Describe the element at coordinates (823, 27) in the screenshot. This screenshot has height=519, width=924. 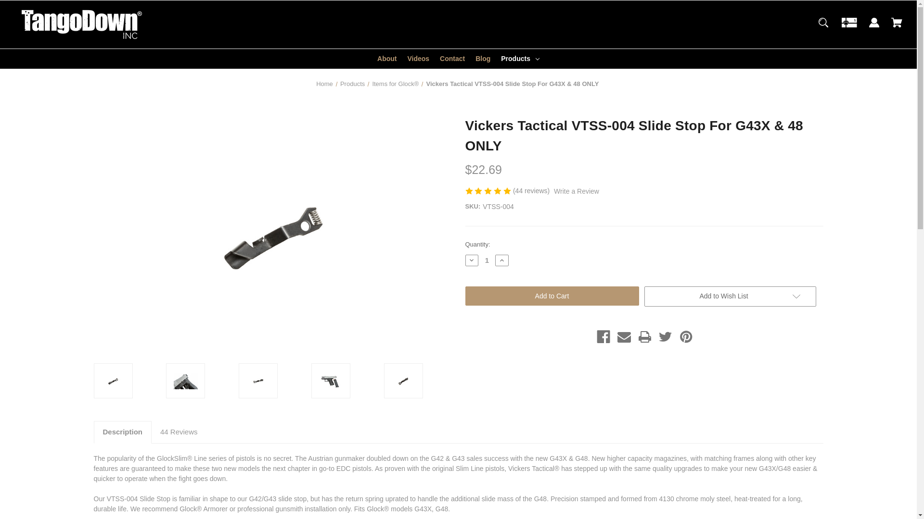
I see `MAGNIFYING GLASS IMAGE LARGE RED CIRCLE WITH A BLACK BORDER` at that location.